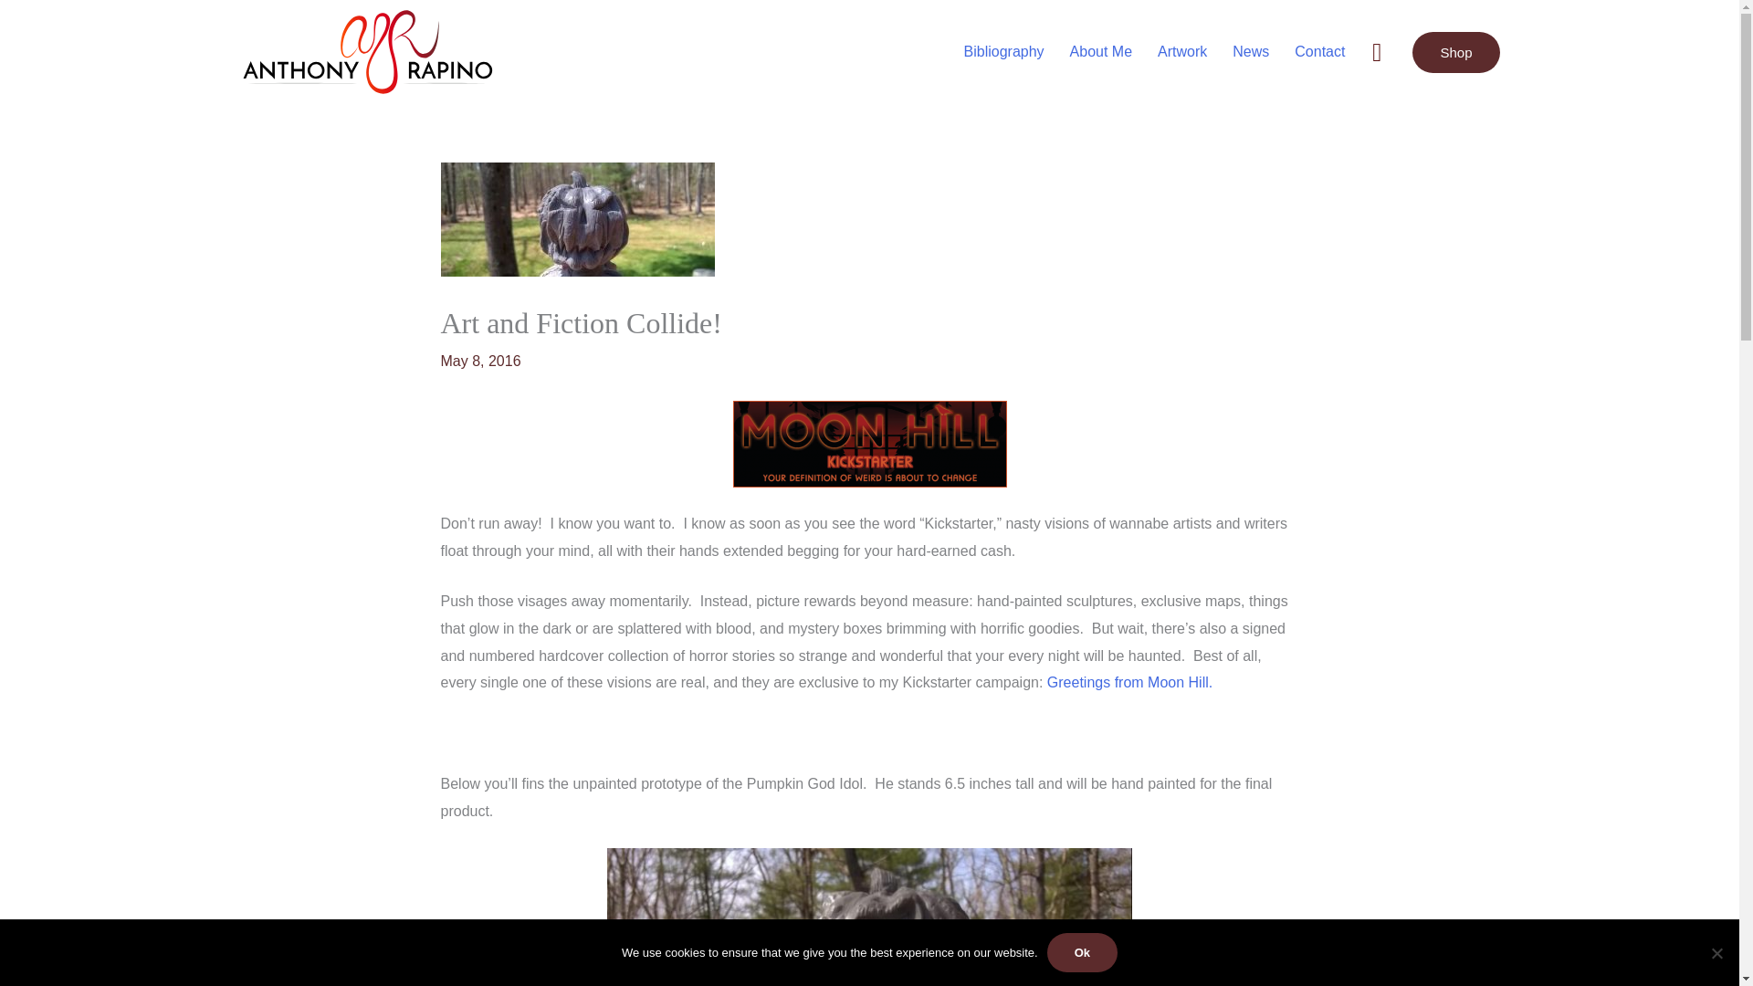 The height and width of the screenshot is (986, 1753). I want to click on Contact, so click(1318, 51).